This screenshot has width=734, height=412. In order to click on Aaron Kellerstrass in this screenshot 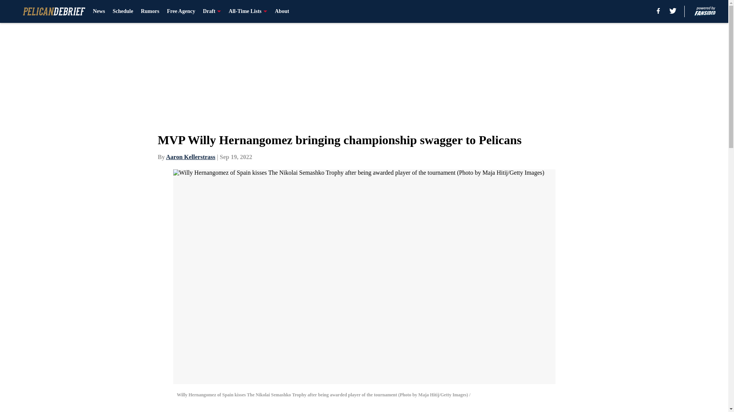, I will do `click(190, 157)`.